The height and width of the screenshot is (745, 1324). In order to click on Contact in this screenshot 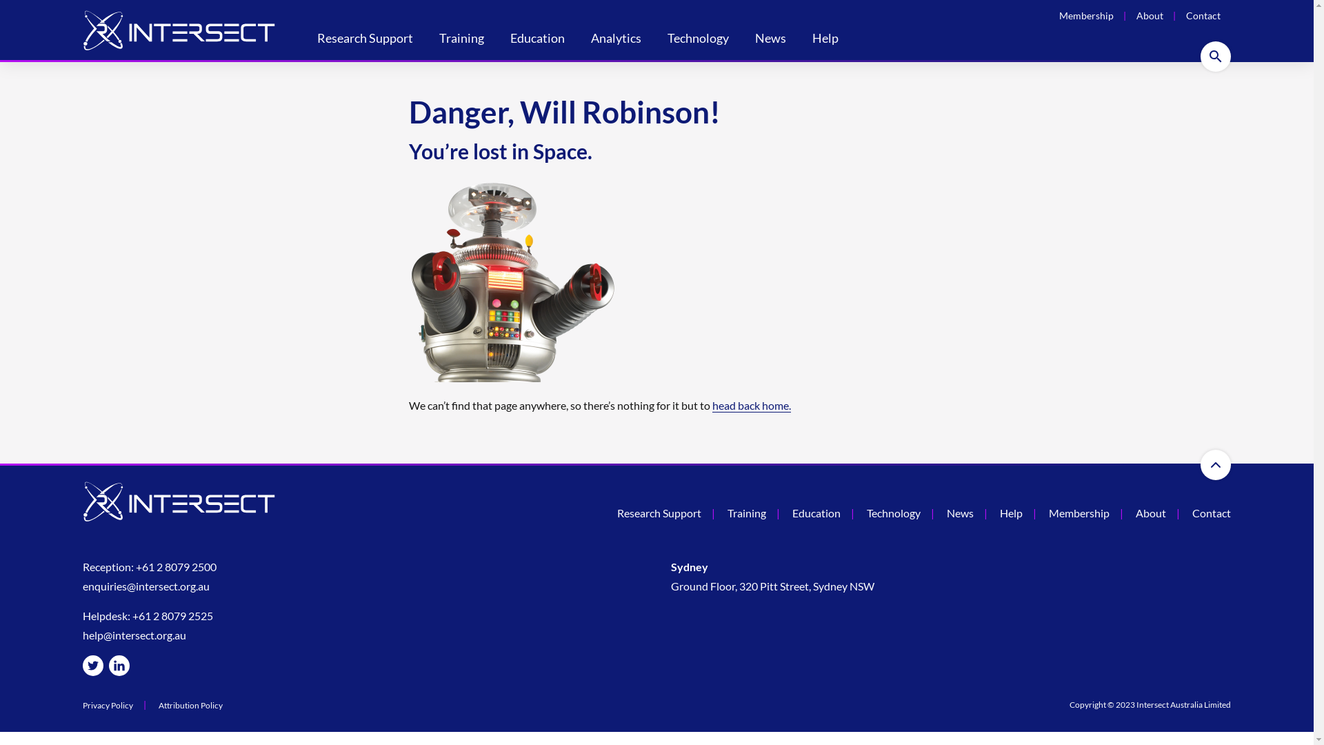, I will do `click(1212, 513)`.